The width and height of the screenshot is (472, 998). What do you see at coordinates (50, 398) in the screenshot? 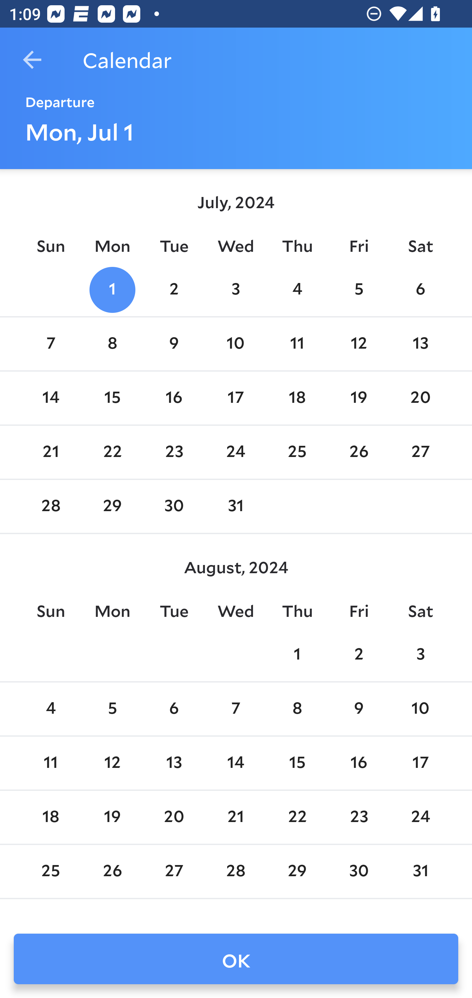
I see `14` at bounding box center [50, 398].